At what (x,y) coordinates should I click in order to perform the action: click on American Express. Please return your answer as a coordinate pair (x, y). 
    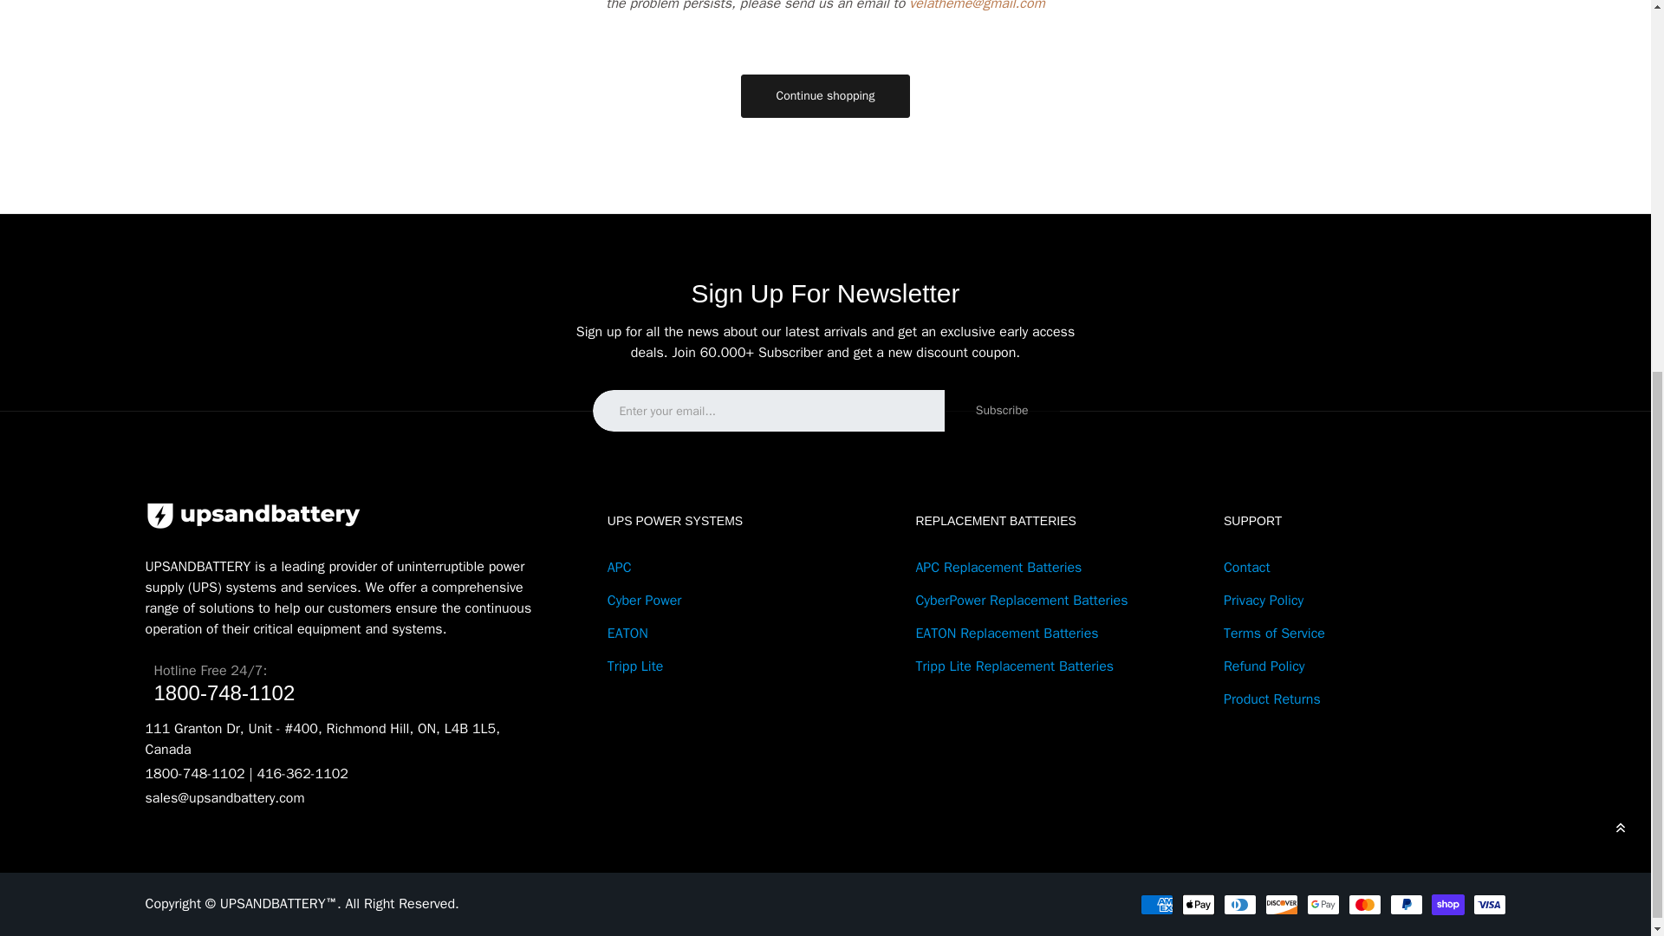
    Looking at the image, I should click on (1156, 905).